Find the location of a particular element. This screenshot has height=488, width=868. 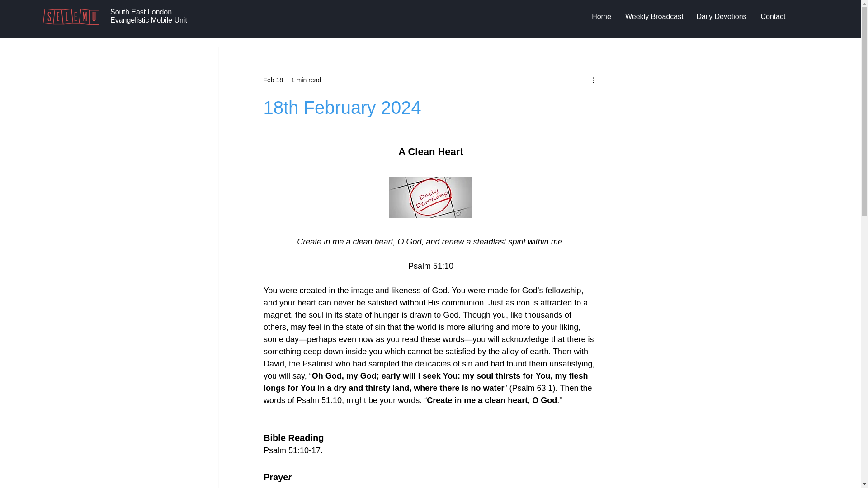

1 min read is located at coordinates (306, 80).